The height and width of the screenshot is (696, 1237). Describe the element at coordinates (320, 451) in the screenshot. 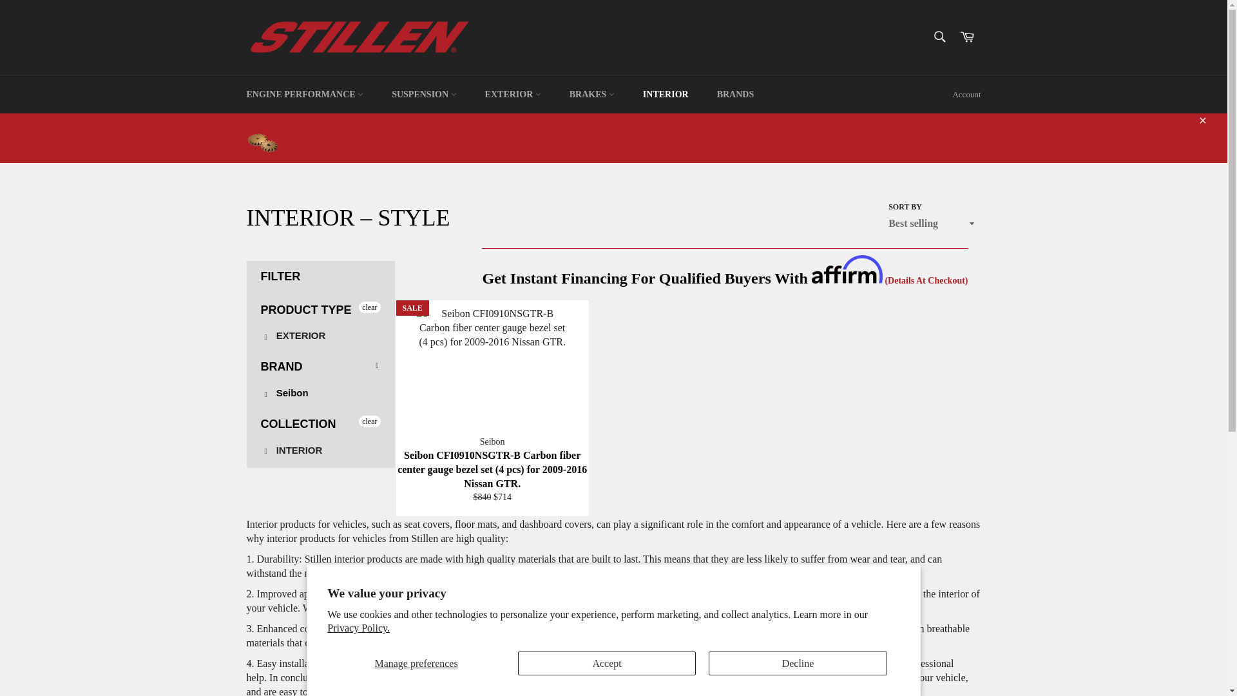

I see `EXTERIOR` at that location.